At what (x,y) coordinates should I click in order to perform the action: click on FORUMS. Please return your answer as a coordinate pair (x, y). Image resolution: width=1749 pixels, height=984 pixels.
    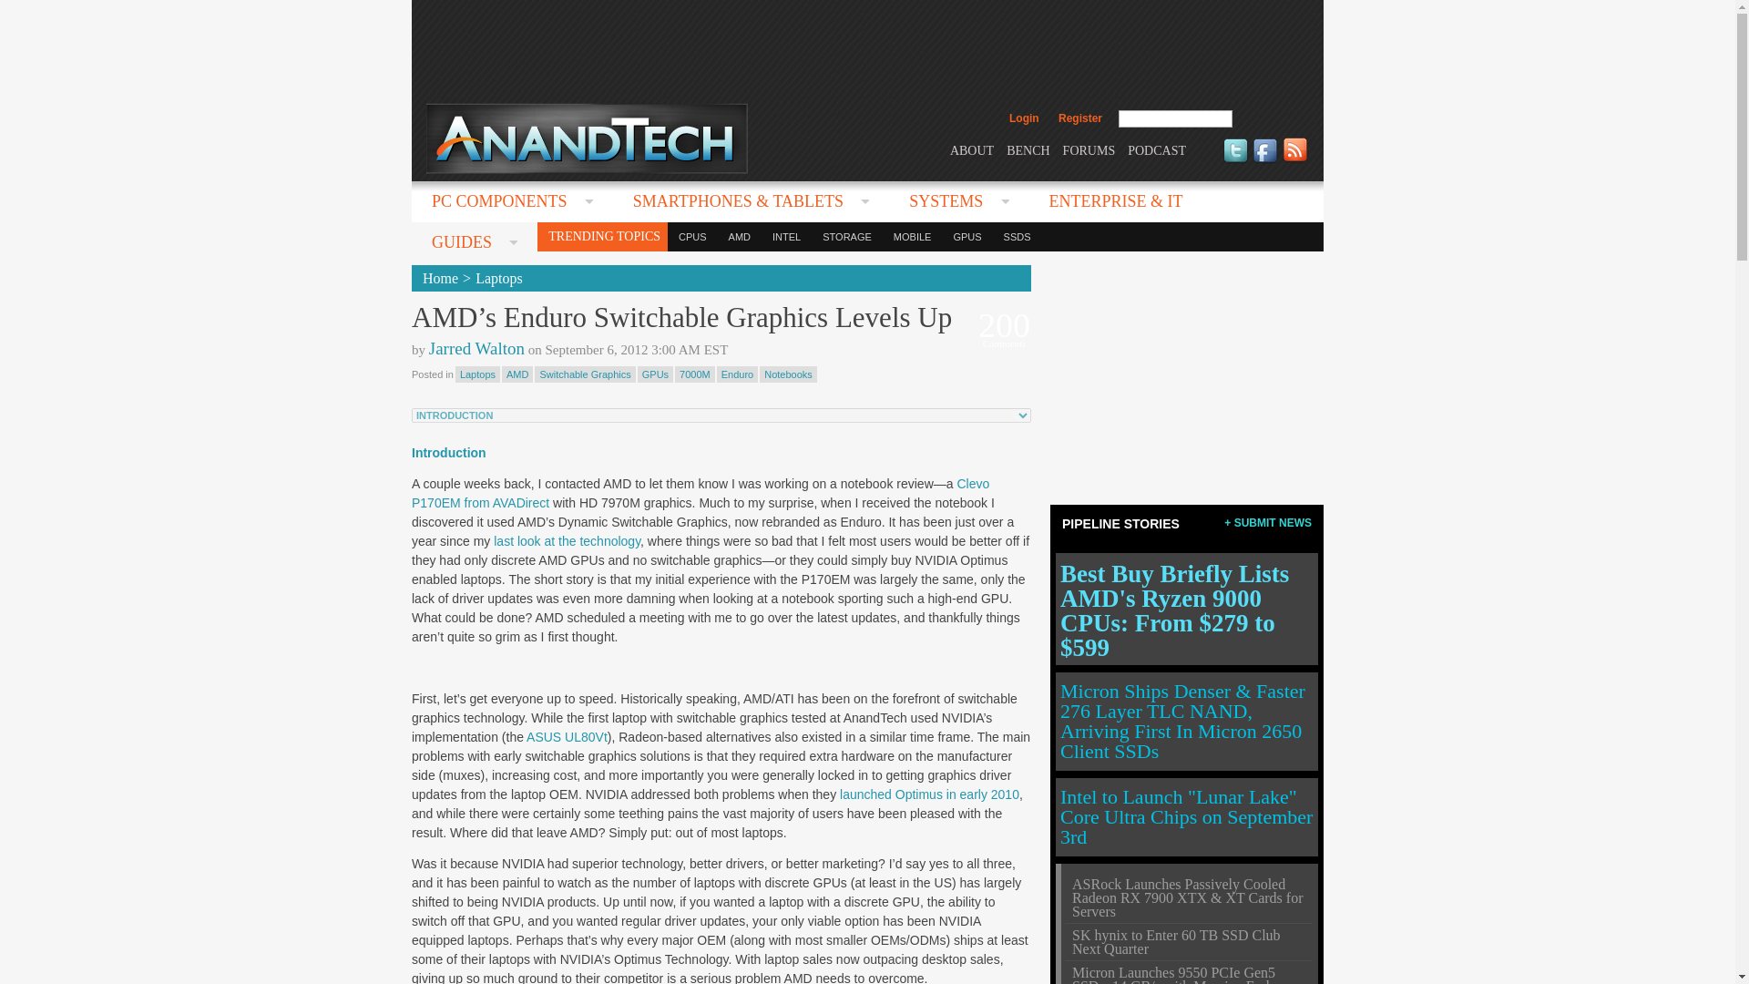
    Looking at the image, I should click on (1089, 149).